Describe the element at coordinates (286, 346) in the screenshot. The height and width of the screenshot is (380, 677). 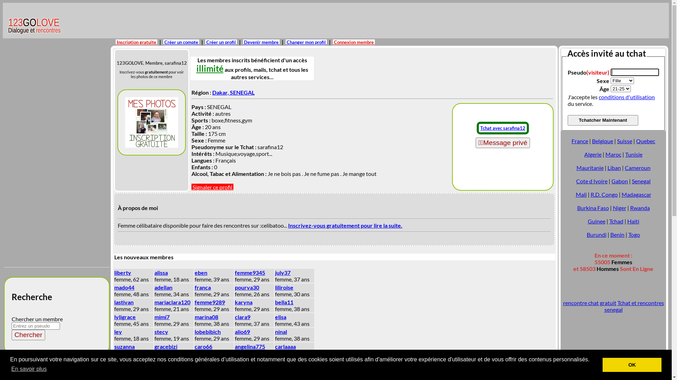
I see `carlaaaa` at that location.